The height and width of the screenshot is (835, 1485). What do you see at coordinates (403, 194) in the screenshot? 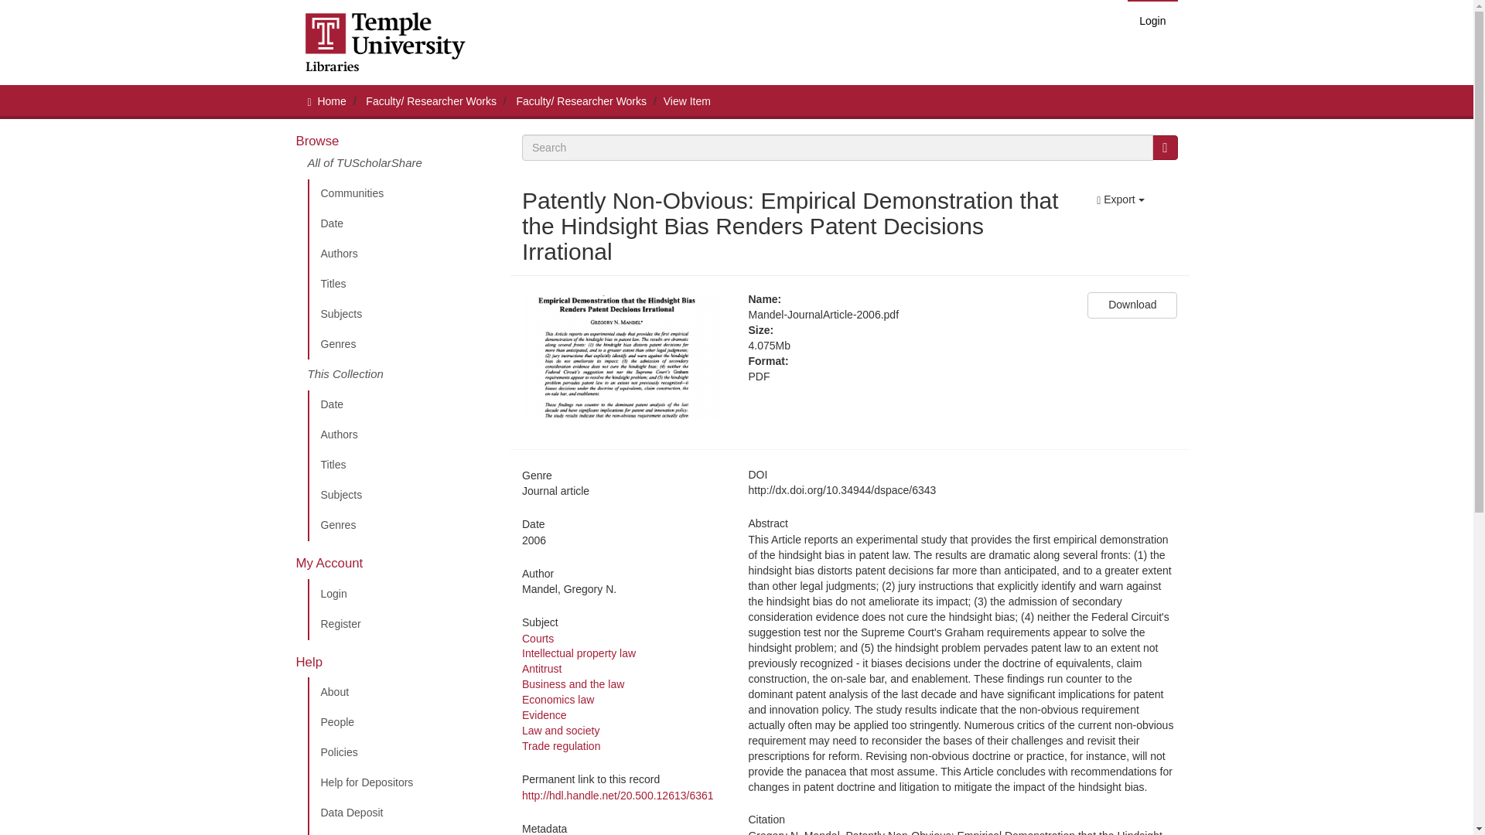
I see `Communities` at bounding box center [403, 194].